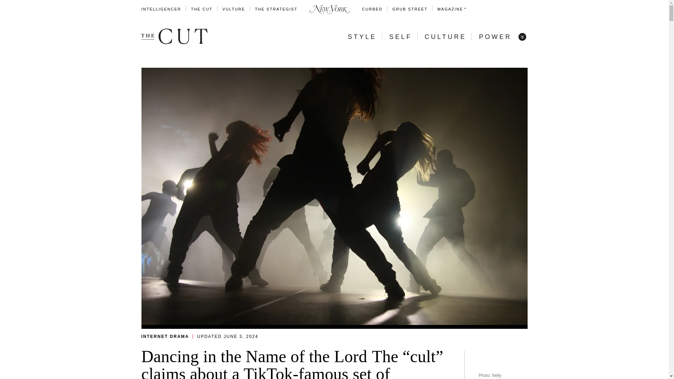  I want to click on STYLE, so click(362, 36).